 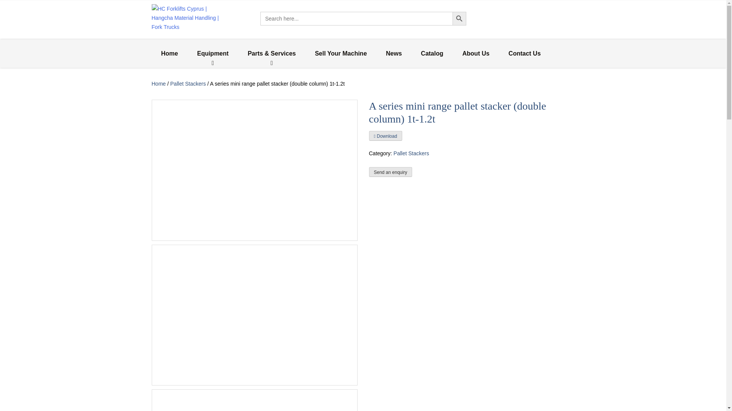 I want to click on Contact Us, so click(x=525, y=53).